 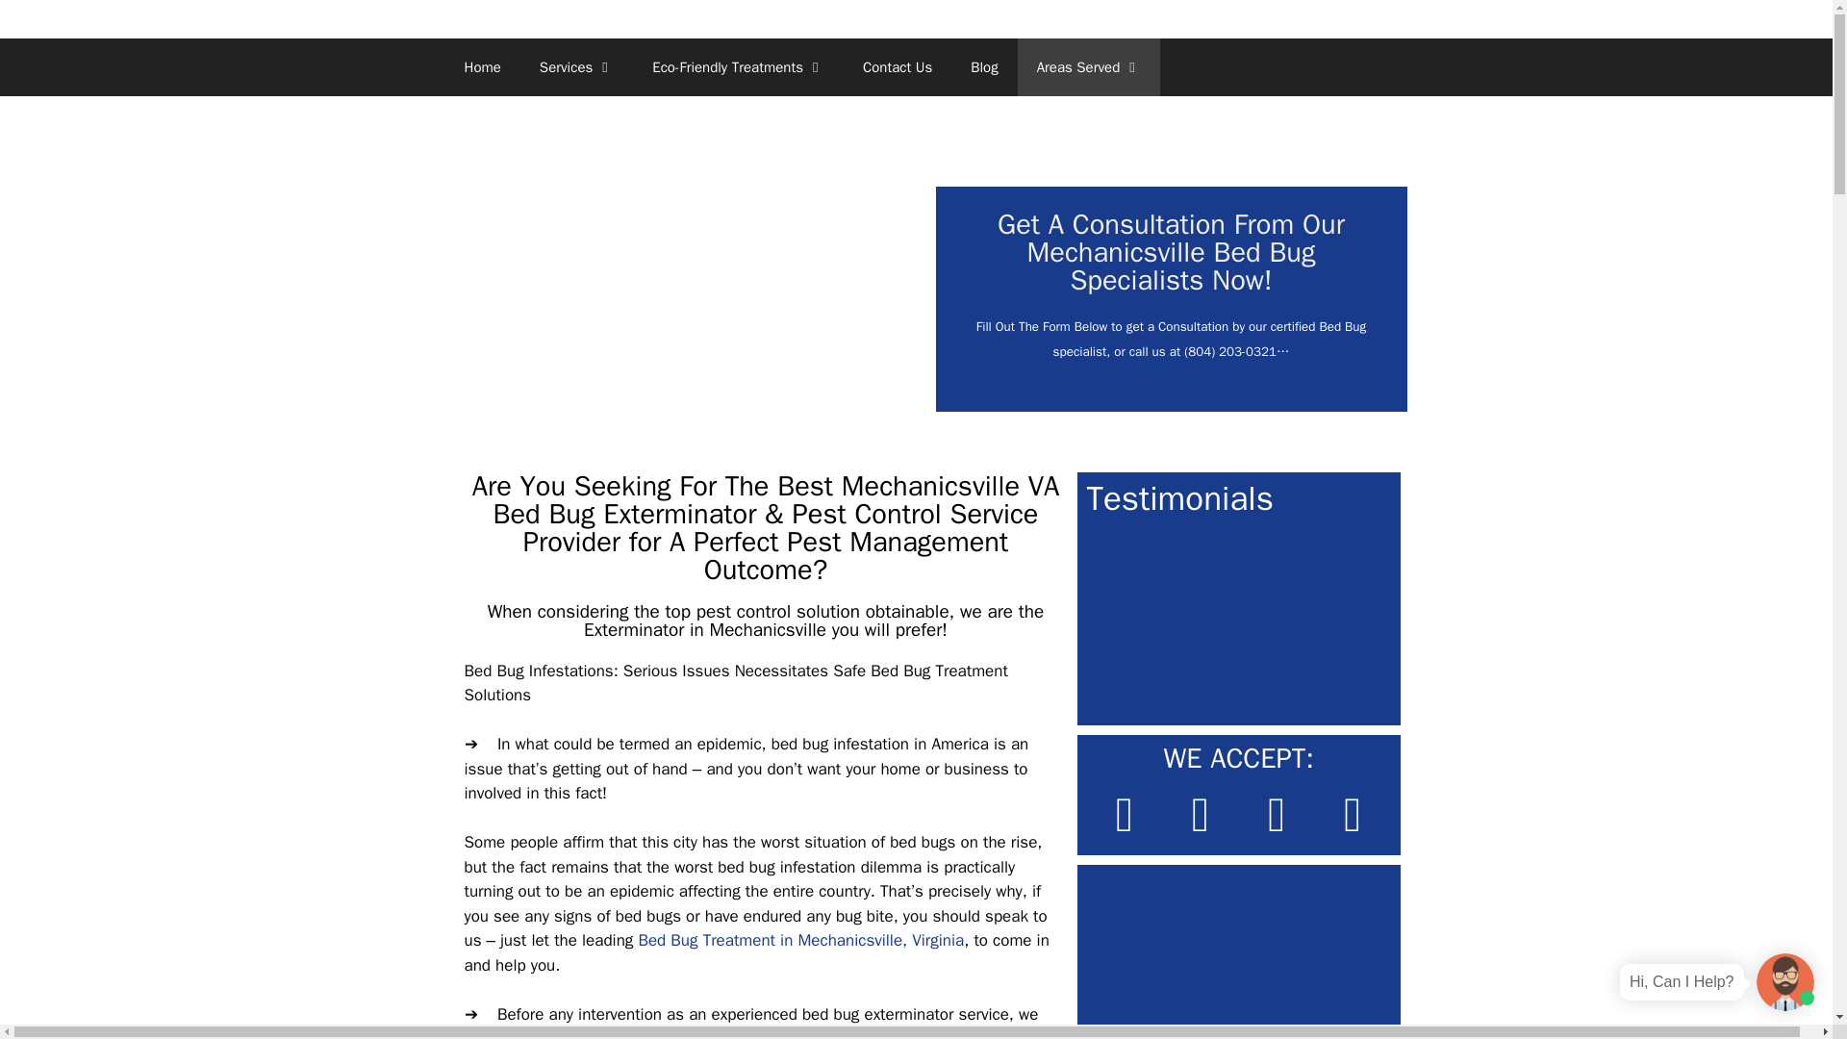 What do you see at coordinates (1089, 67) in the screenshot?
I see `Areas Served` at bounding box center [1089, 67].